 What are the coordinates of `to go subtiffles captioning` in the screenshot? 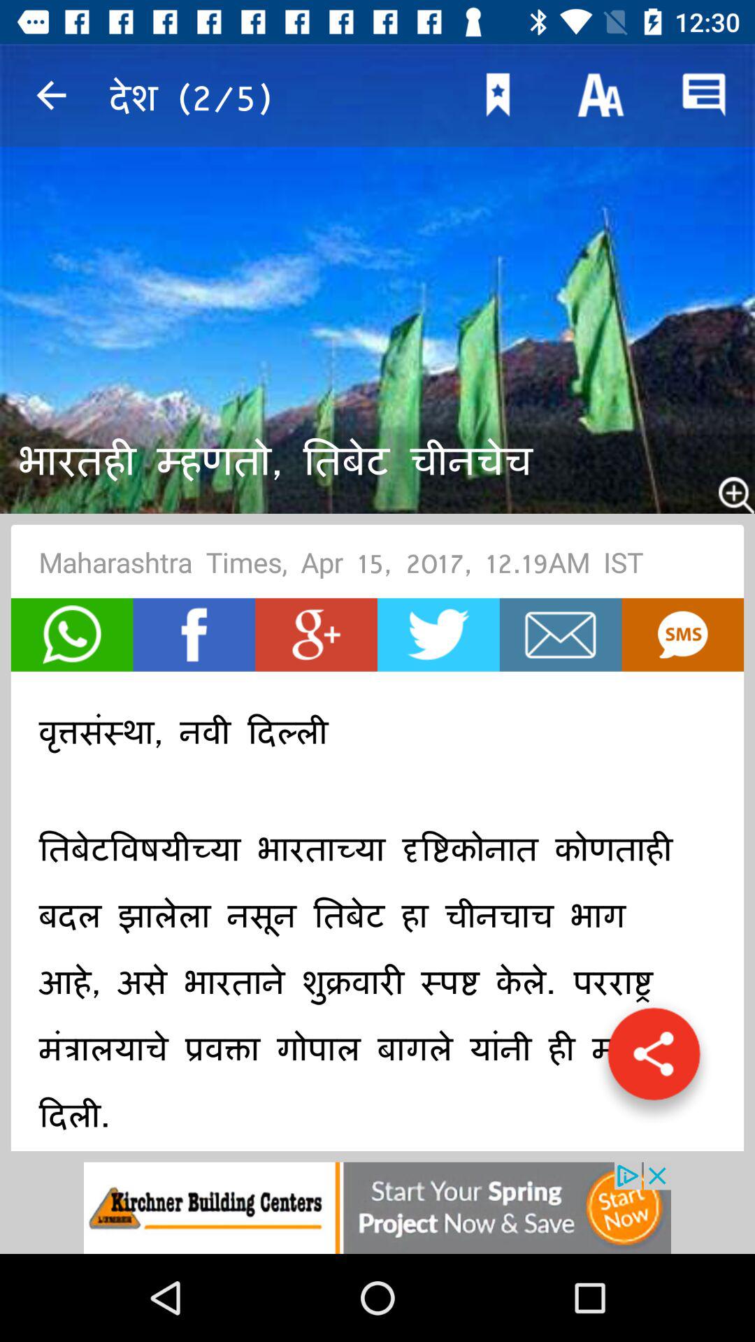 It's located at (682, 635).